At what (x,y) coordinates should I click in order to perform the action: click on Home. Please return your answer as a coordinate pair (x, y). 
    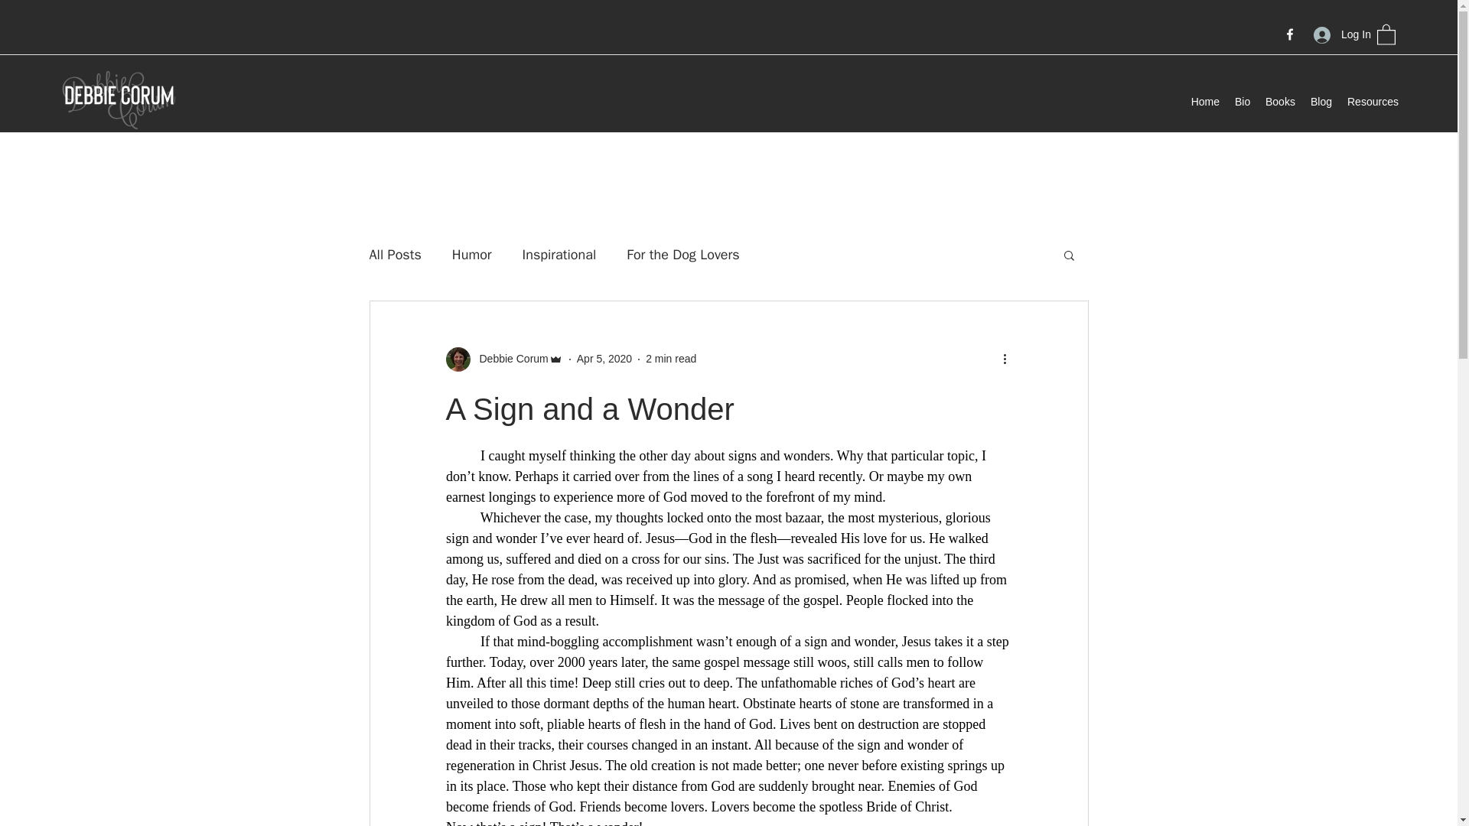
    Looking at the image, I should click on (1204, 101).